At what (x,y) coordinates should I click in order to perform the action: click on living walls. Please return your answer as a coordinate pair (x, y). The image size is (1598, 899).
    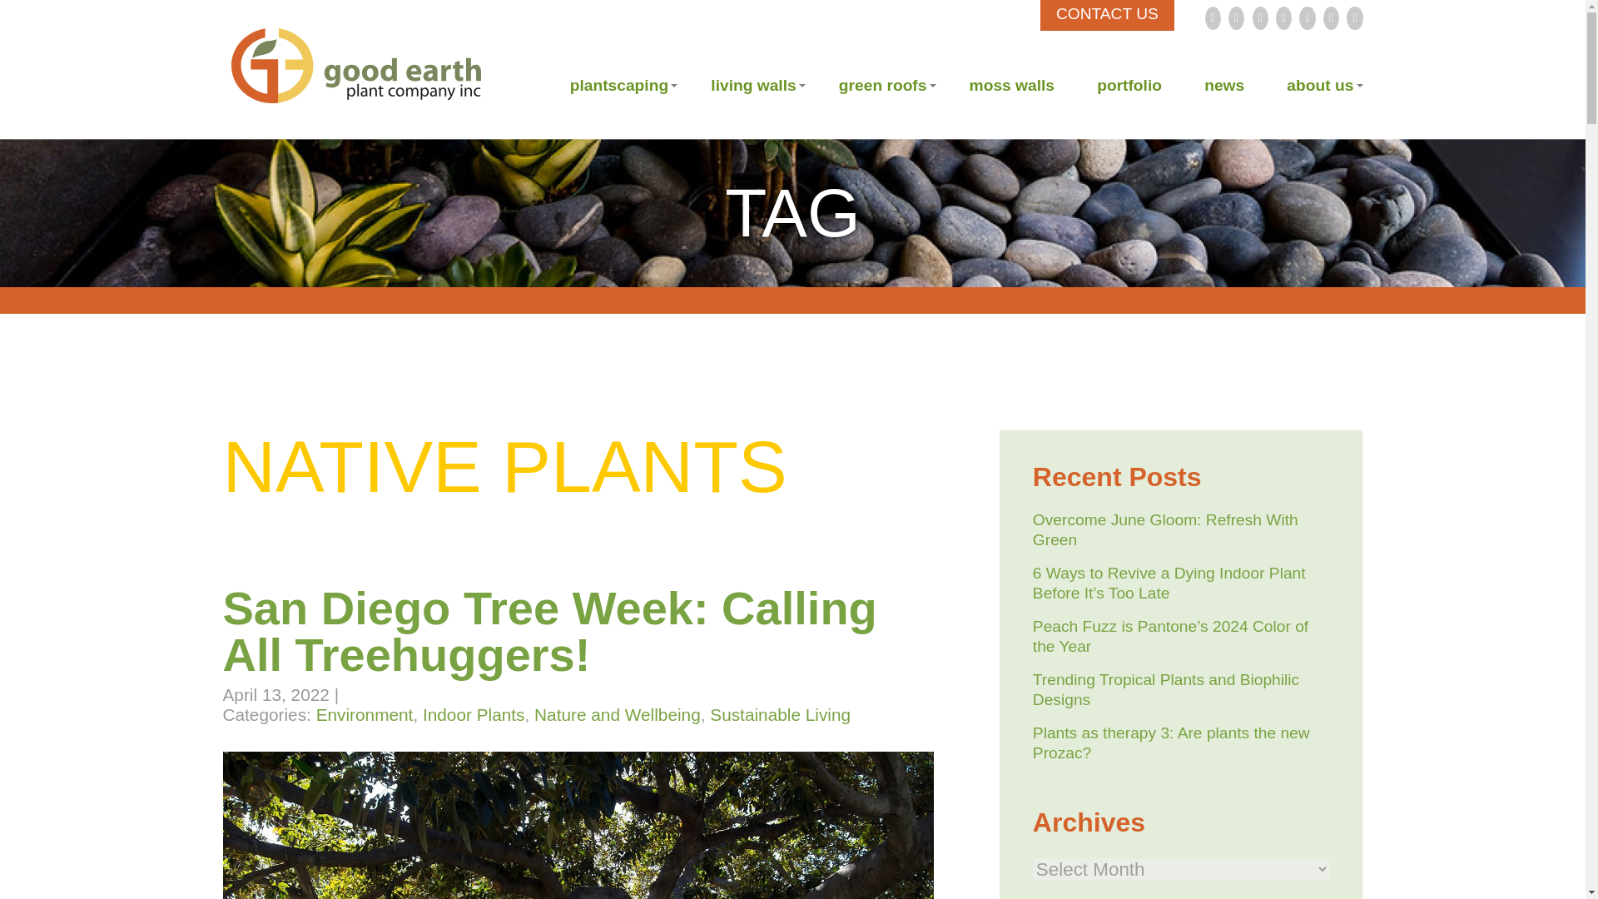
    Looking at the image, I should click on (757, 85).